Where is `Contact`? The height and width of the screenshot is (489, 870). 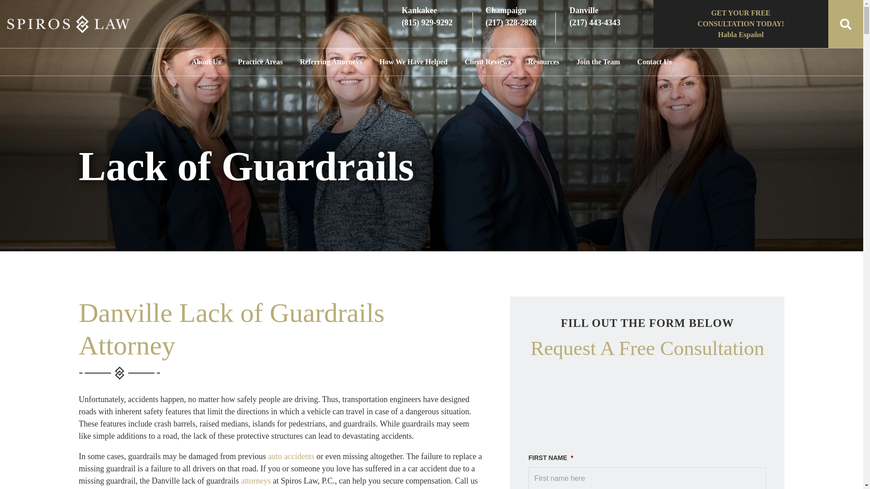
Contact is located at coordinates (740, 24).